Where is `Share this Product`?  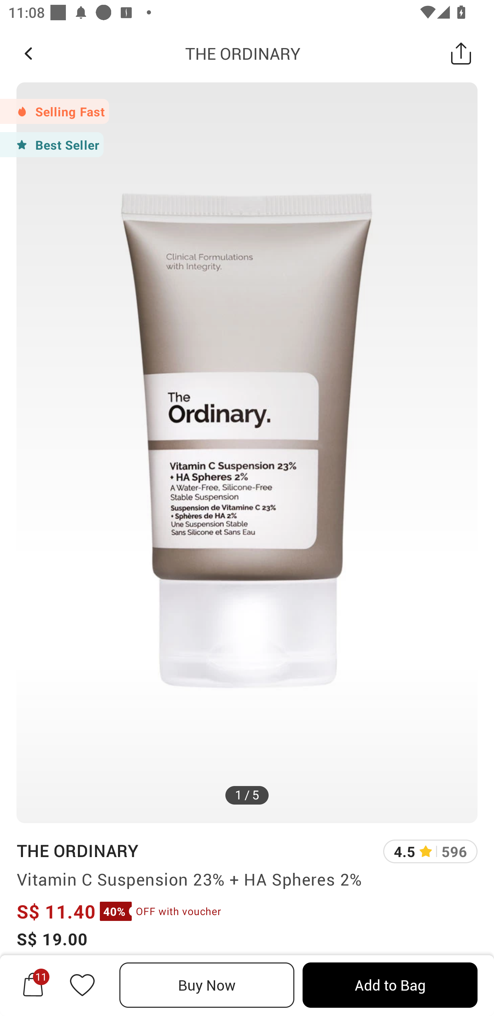 Share this Product is located at coordinates (461, 53).